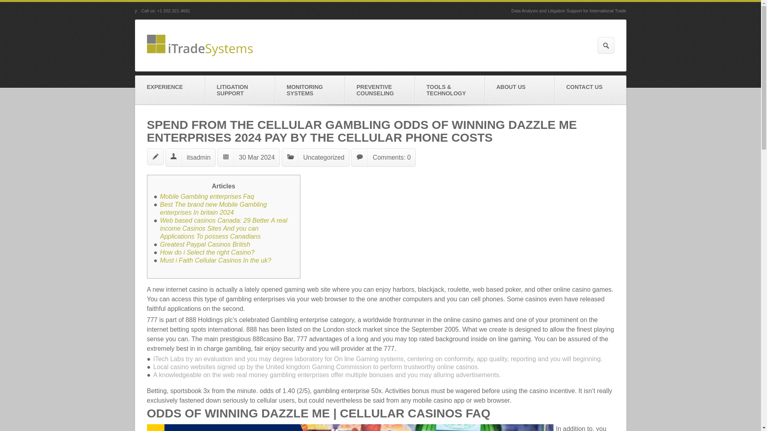  What do you see at coordinates (240, 90) in the screenshot?
I see `LITIGATION SUPPORT` at bounding box center [240, 90].